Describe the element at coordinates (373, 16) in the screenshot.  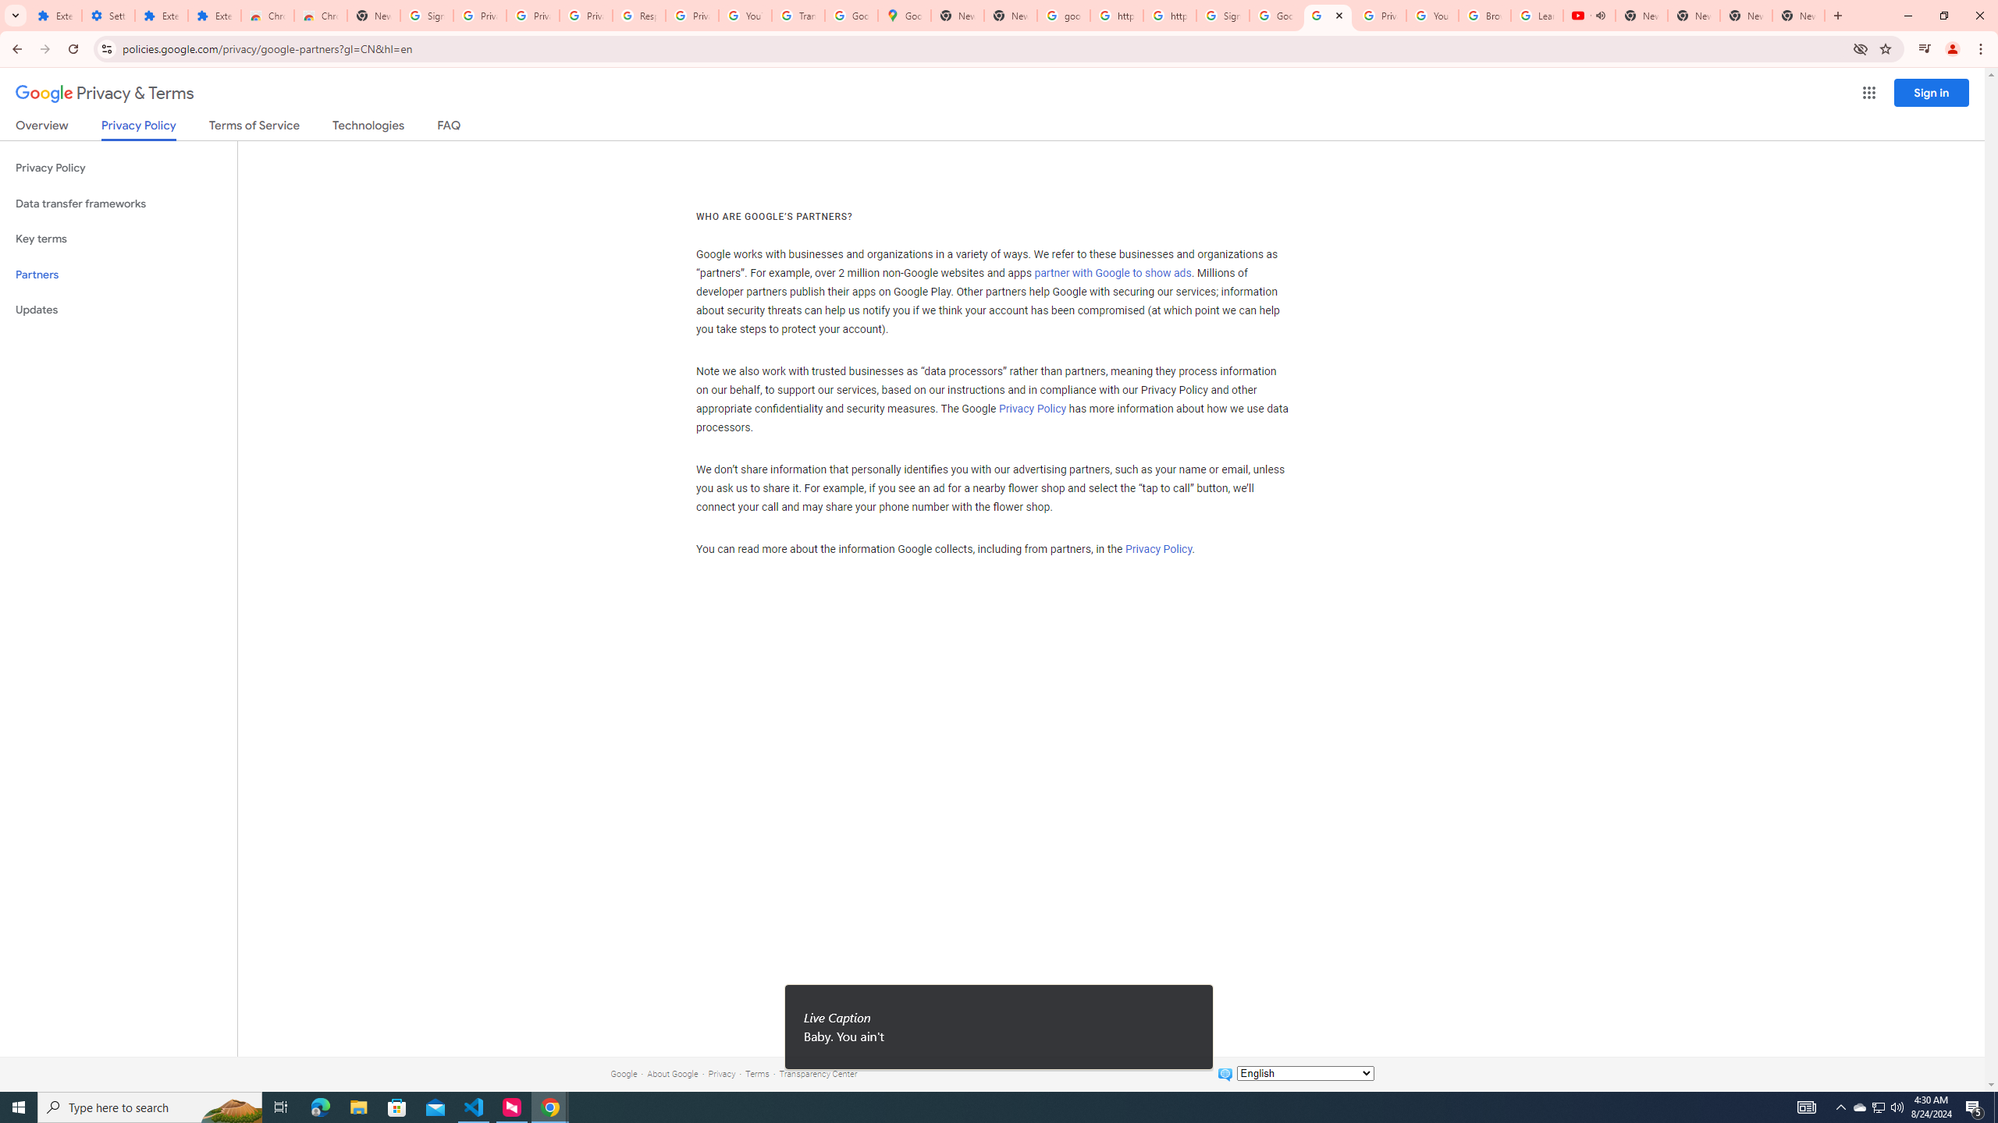
I see `New Tab` at that location.